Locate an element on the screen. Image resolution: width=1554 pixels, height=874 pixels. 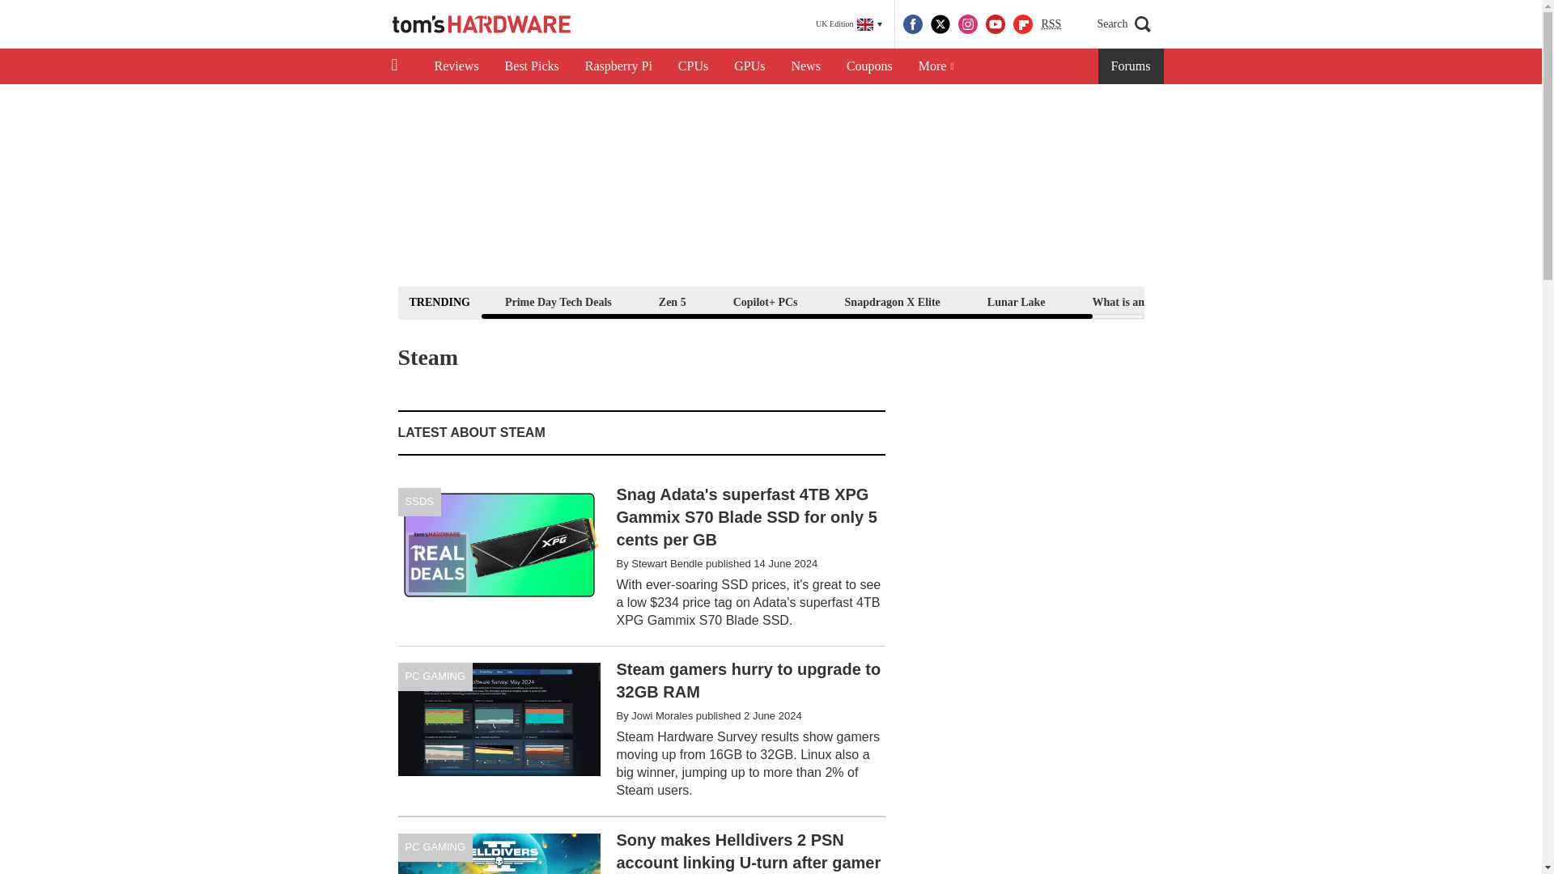
UK Edition is located at coordinates (849, 24).